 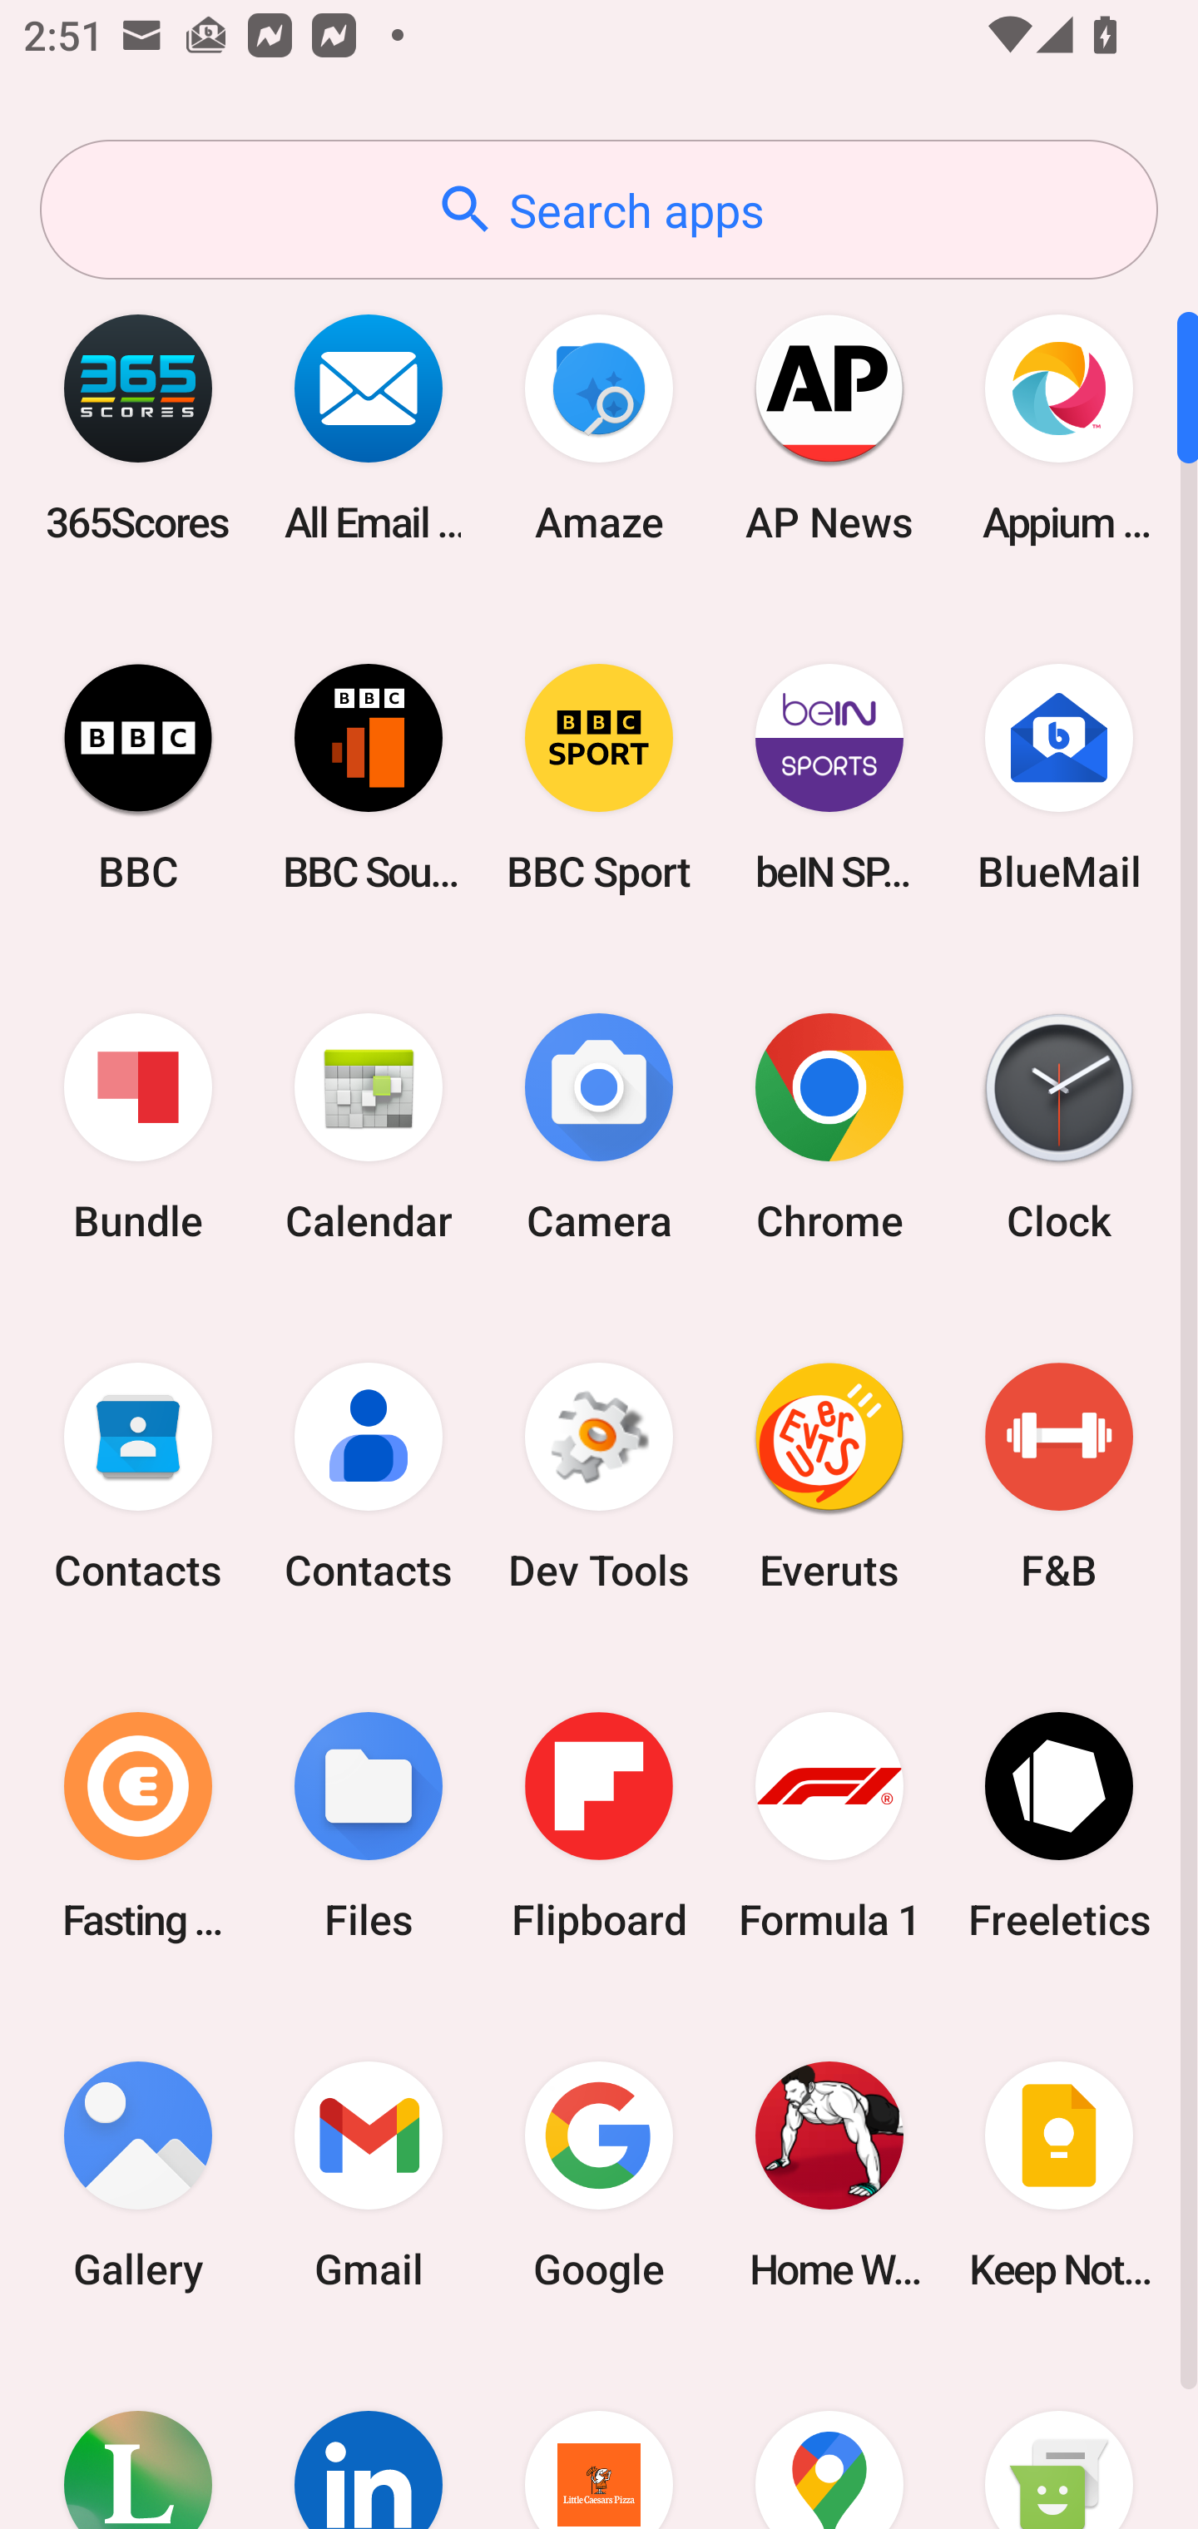 What do you see at coordinates (369, 777) in the screenshot?
I see `BBC Sounds` at bounding box center [369, 777].